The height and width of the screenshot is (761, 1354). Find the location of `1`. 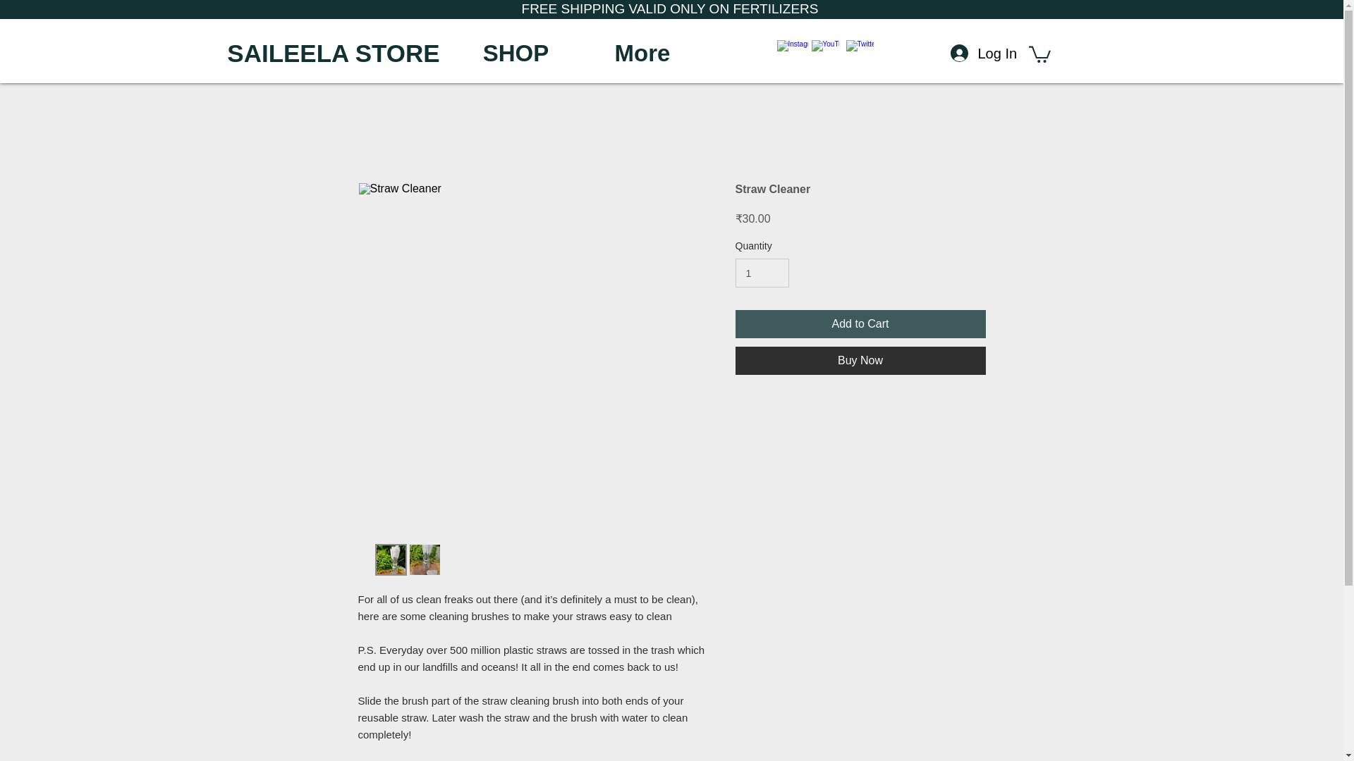

1 is located at coordinates (762, 273).